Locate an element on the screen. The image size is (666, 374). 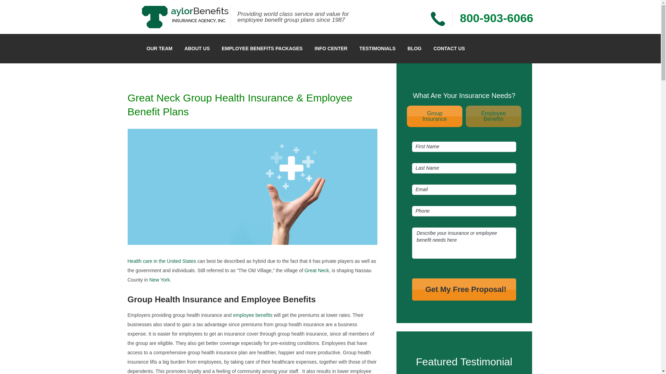
New York is located at coordinates (160, 280).